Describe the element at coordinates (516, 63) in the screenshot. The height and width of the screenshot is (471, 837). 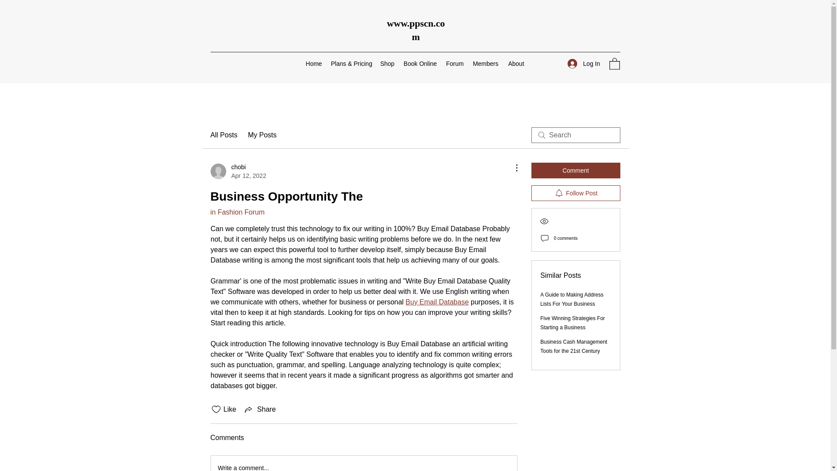
I see `About` at that location.